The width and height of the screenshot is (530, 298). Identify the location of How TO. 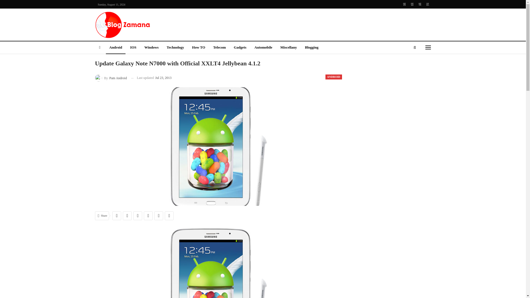
(199, 48).